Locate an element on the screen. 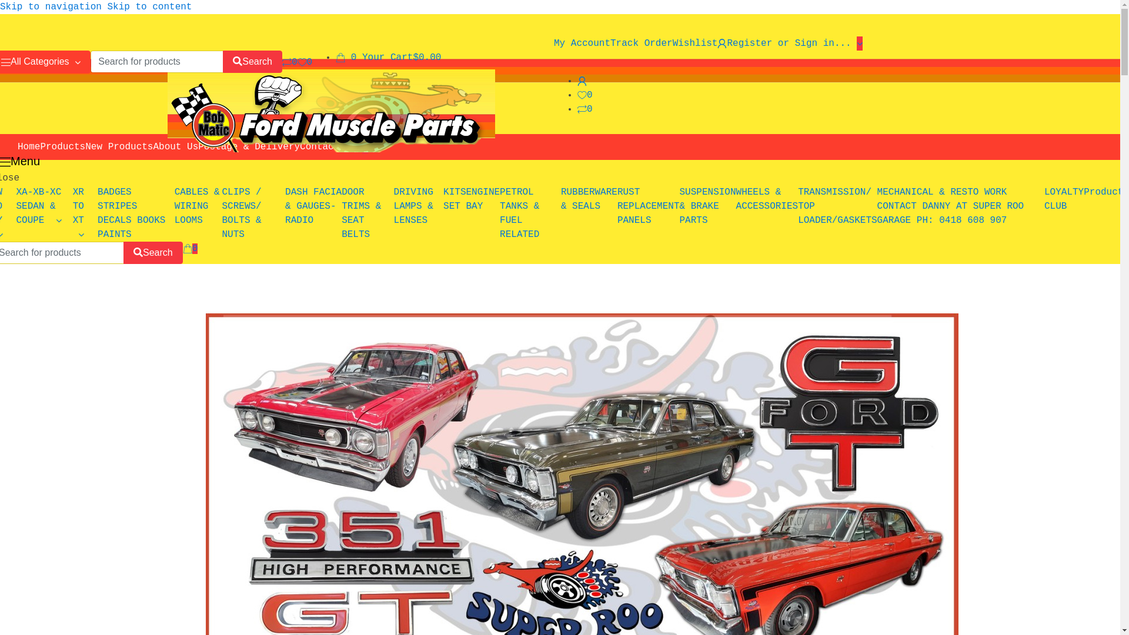 The image size is (1129, 635). ... is located at coordinates (849, 44).